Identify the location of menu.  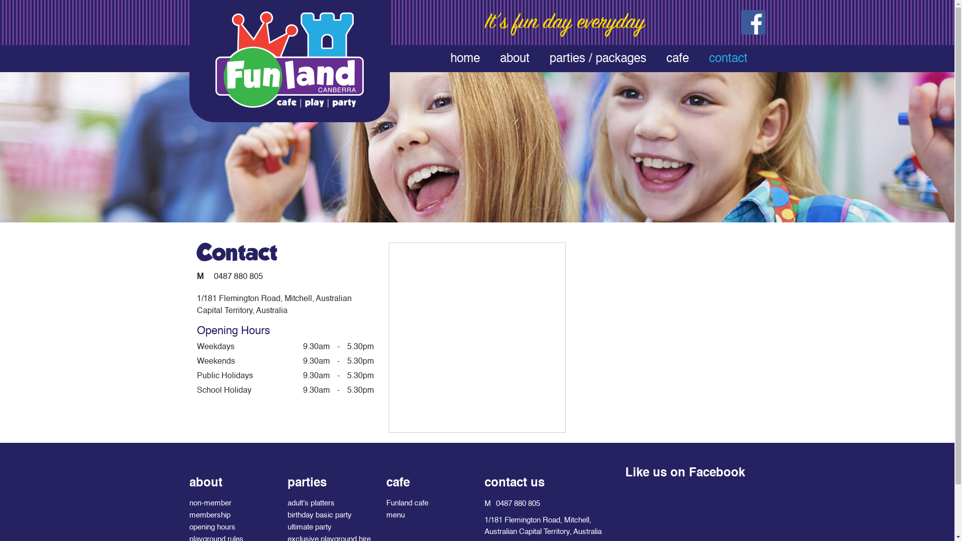
(396, 515).